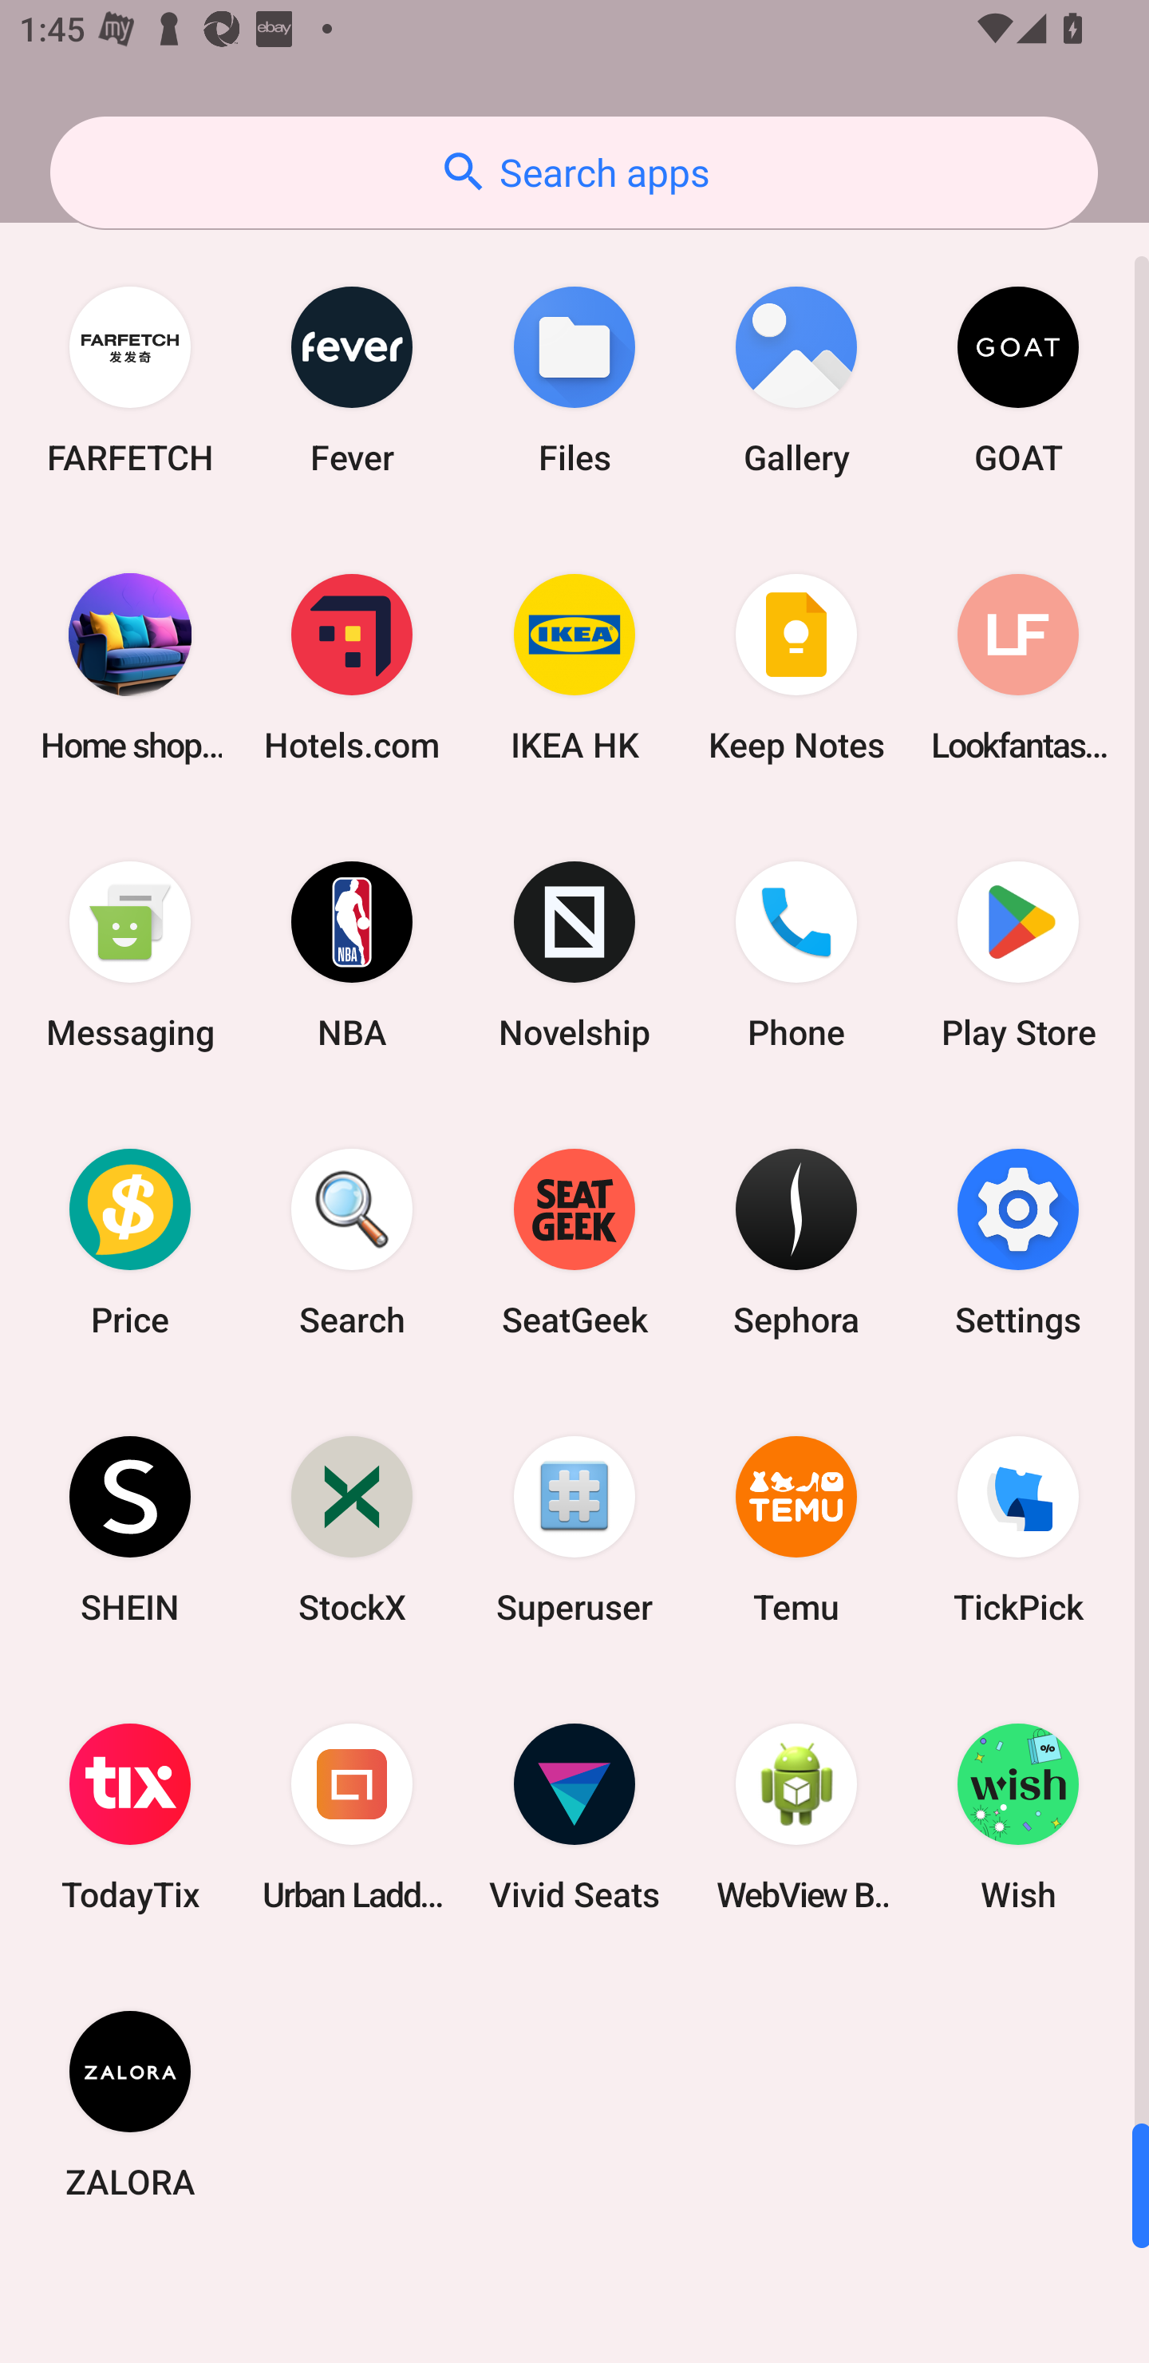 This screenshot has width=1149, height=2363. I want to click on FARFETCH, so click(130, 380).